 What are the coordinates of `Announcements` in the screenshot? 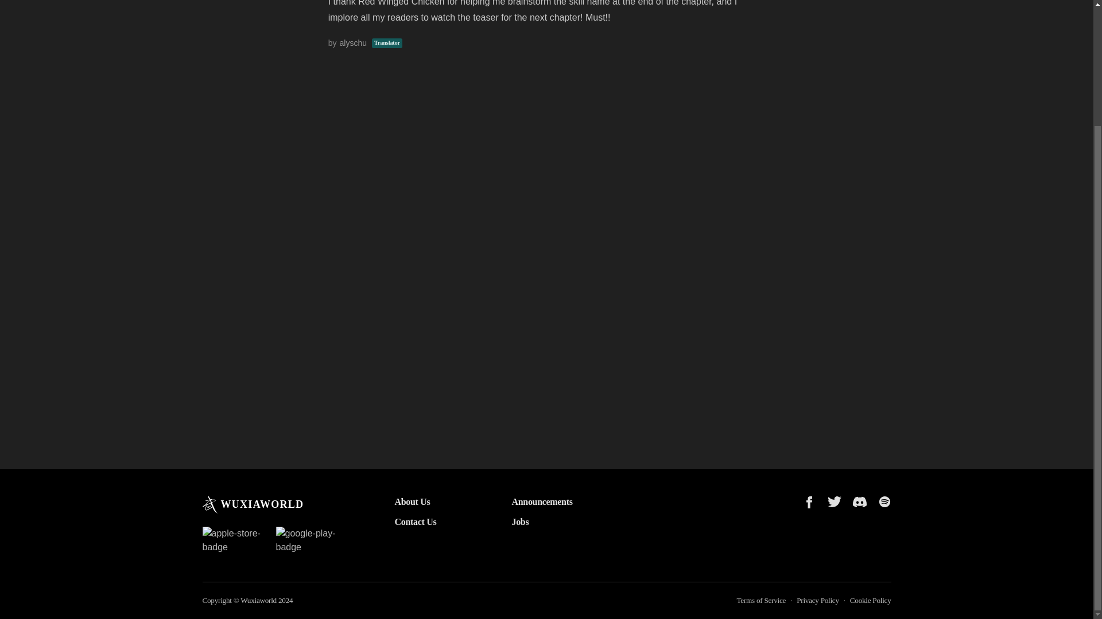 It's located at (552, 502).